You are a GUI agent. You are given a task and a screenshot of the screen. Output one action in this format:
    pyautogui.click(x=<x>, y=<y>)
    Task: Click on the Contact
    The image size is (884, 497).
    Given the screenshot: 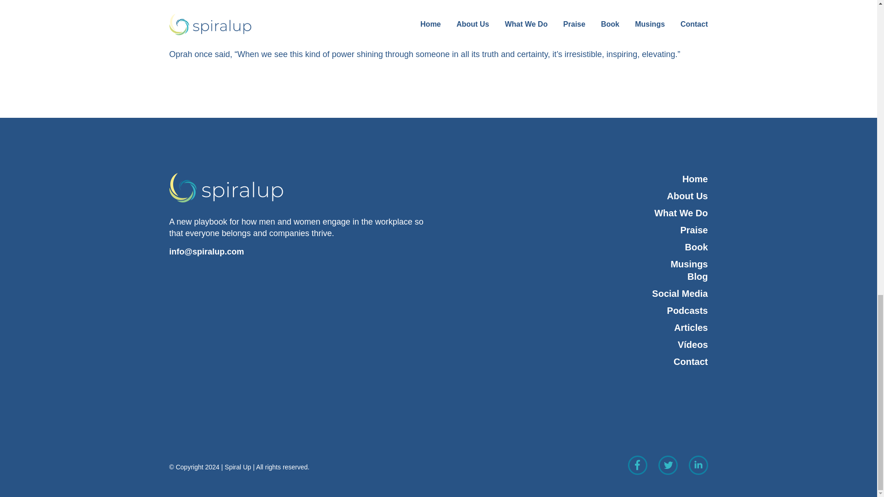 What is the action you would take?
    pyautogui.click(x=576, y=362)
    